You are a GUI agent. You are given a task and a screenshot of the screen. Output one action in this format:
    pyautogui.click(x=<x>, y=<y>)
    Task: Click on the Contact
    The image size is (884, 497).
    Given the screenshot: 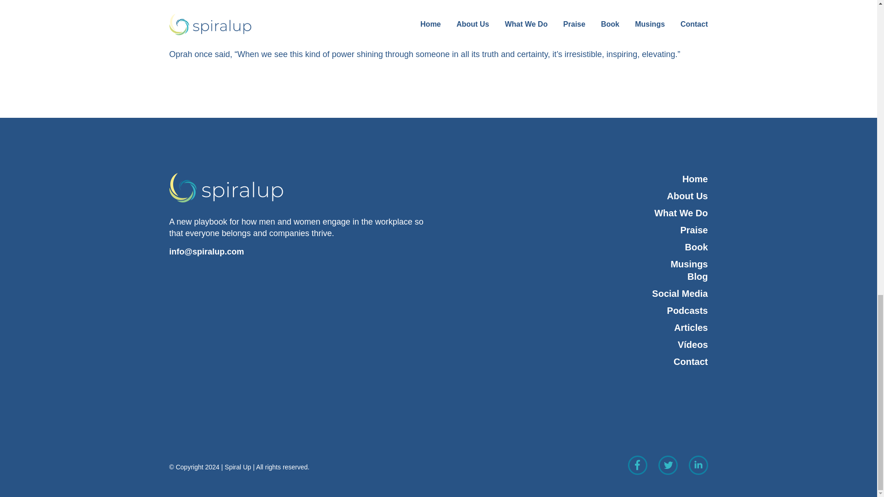 What is the action you would take?
    pyautogui.click(x=576, y=362)
    